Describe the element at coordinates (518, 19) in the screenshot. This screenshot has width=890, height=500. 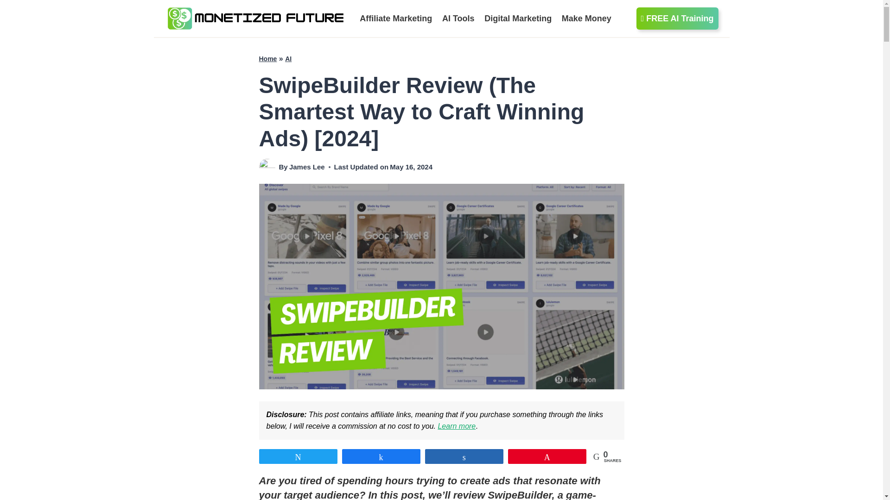
I see `Digital Marketing` at that location.